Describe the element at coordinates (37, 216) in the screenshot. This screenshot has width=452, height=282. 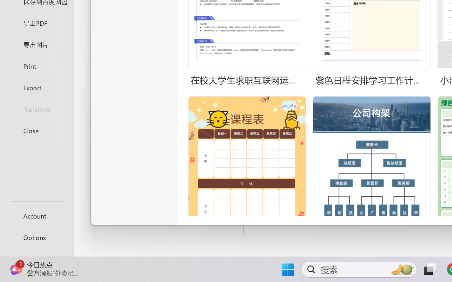
I see `Account` at that location.